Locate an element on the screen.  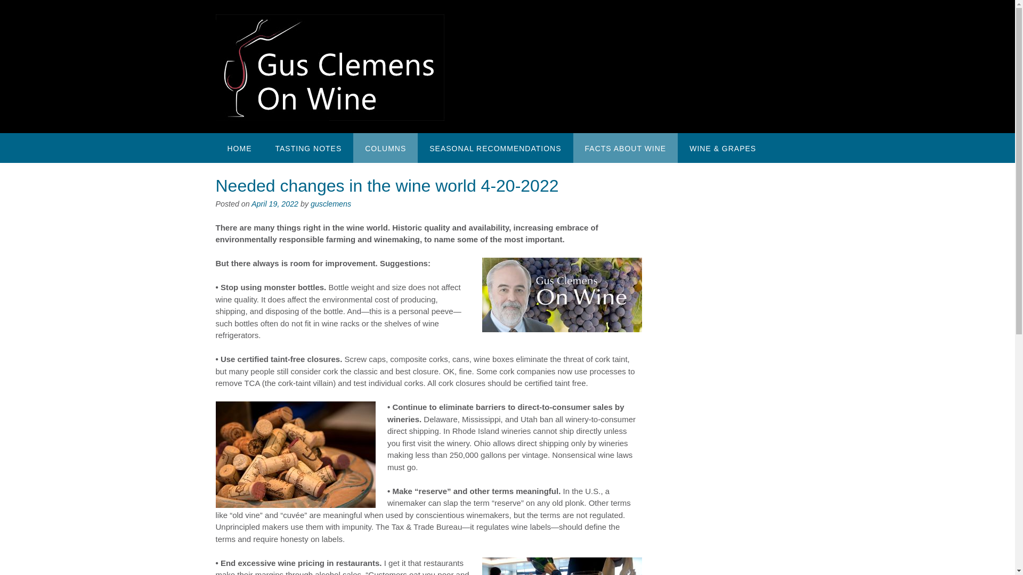
HOME is located at coordinates (239, 147).